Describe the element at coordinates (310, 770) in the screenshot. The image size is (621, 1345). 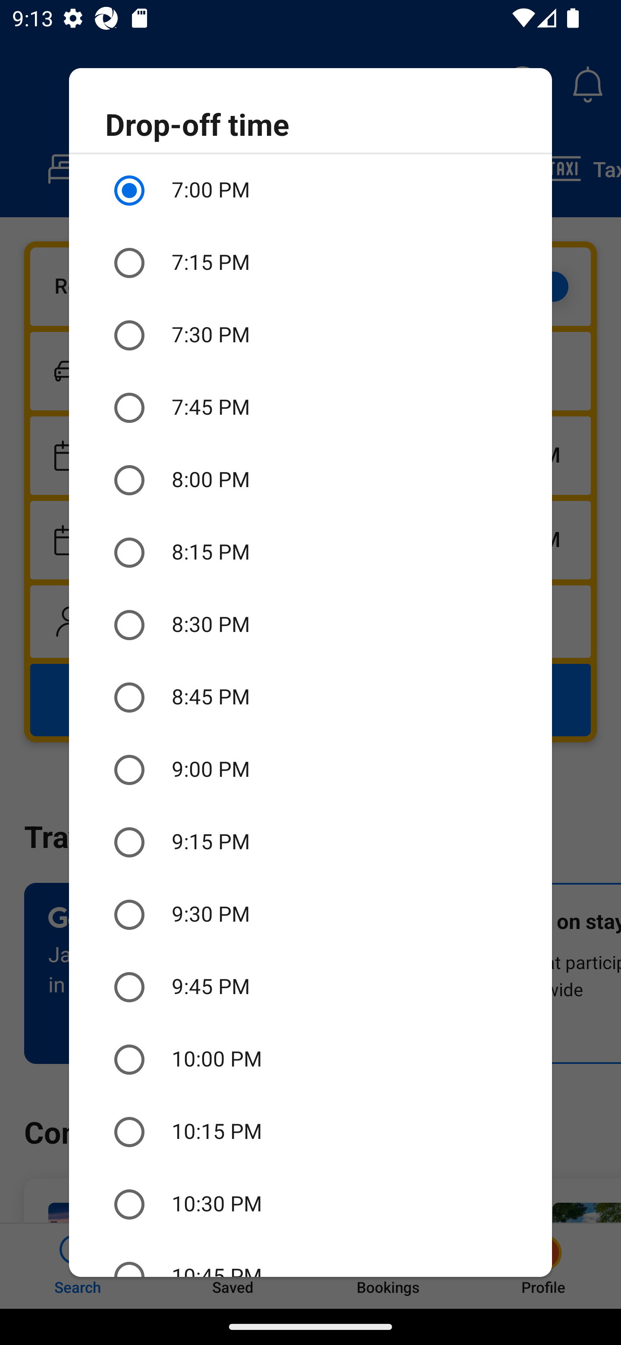
I see `9:00 PM` at that location.